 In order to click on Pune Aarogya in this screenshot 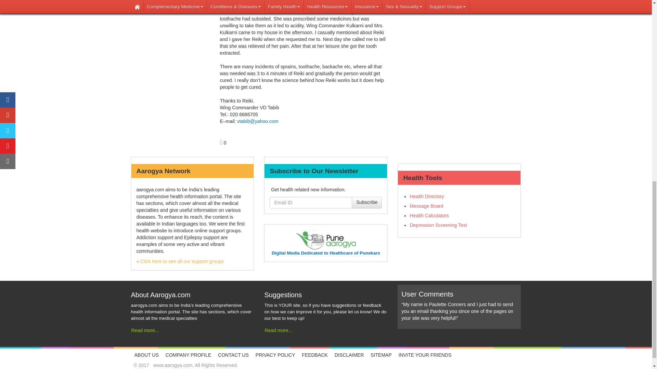, I will do `click(326, 240)`.